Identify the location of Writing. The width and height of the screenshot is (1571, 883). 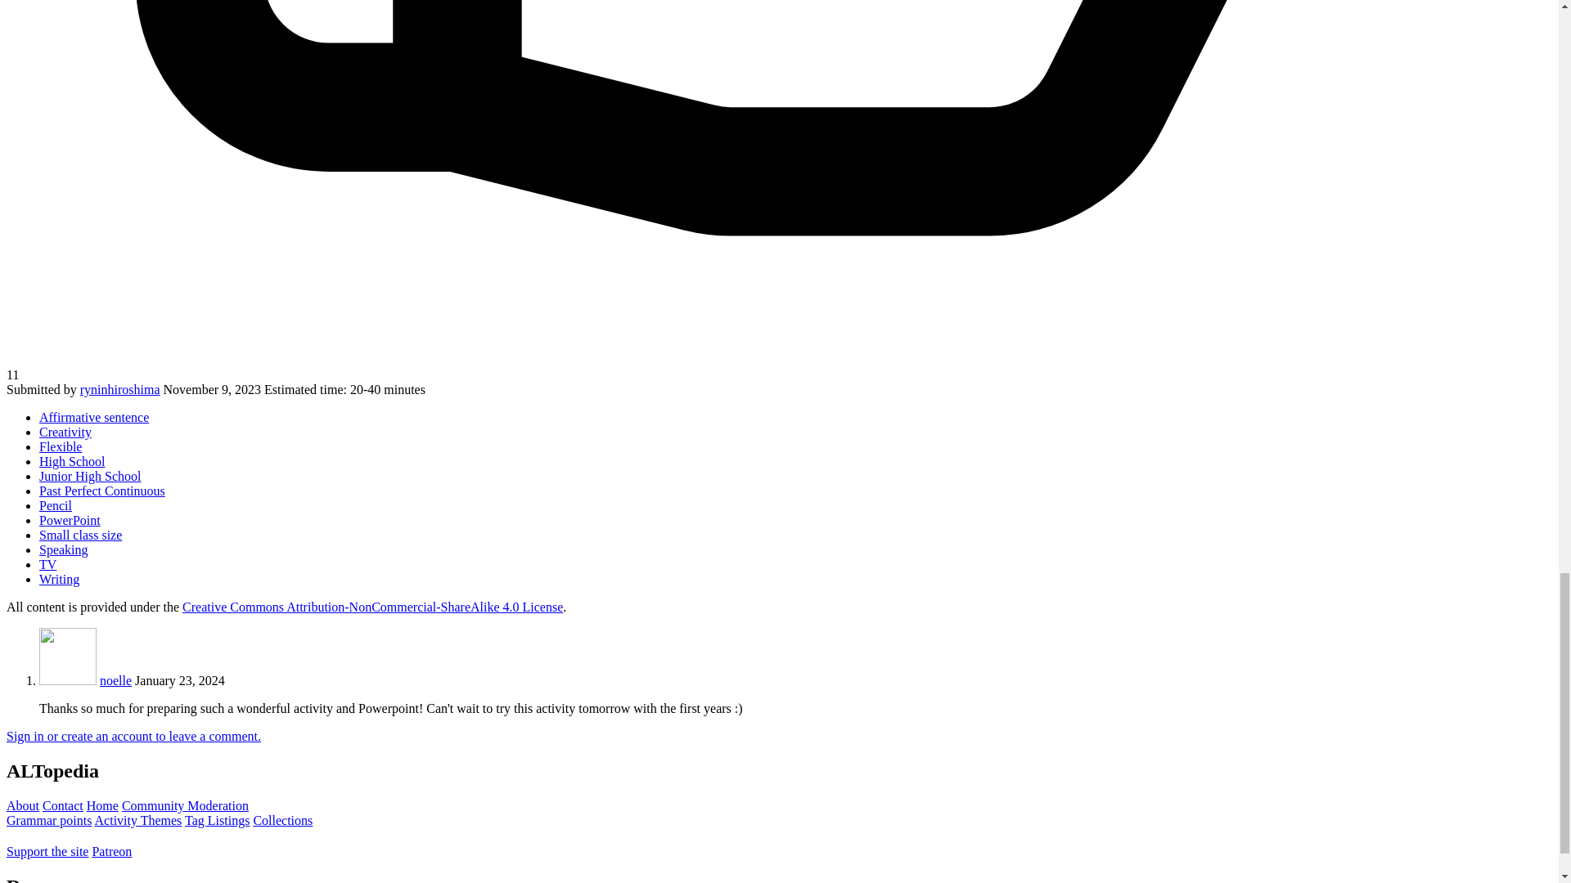
(59, 579).